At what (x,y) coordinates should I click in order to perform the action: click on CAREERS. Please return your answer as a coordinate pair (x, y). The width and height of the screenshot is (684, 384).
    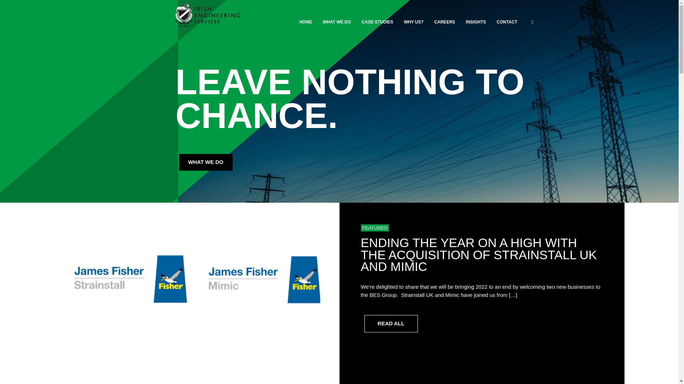
    Looking at the image, I should click on (445, 22).